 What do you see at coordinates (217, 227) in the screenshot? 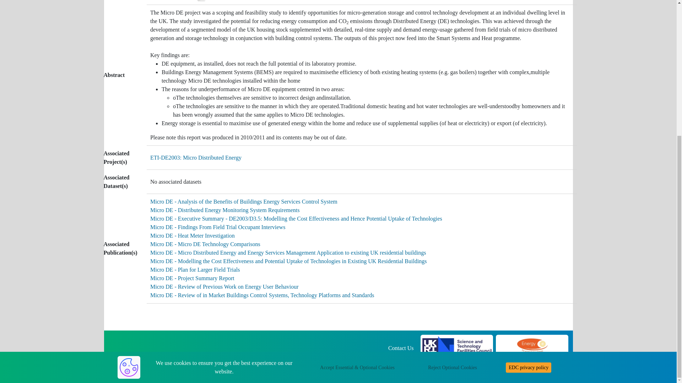
I see `Micro DE - Findings From Field Trial Occupant Interviews` at bounding box center [217, 227].